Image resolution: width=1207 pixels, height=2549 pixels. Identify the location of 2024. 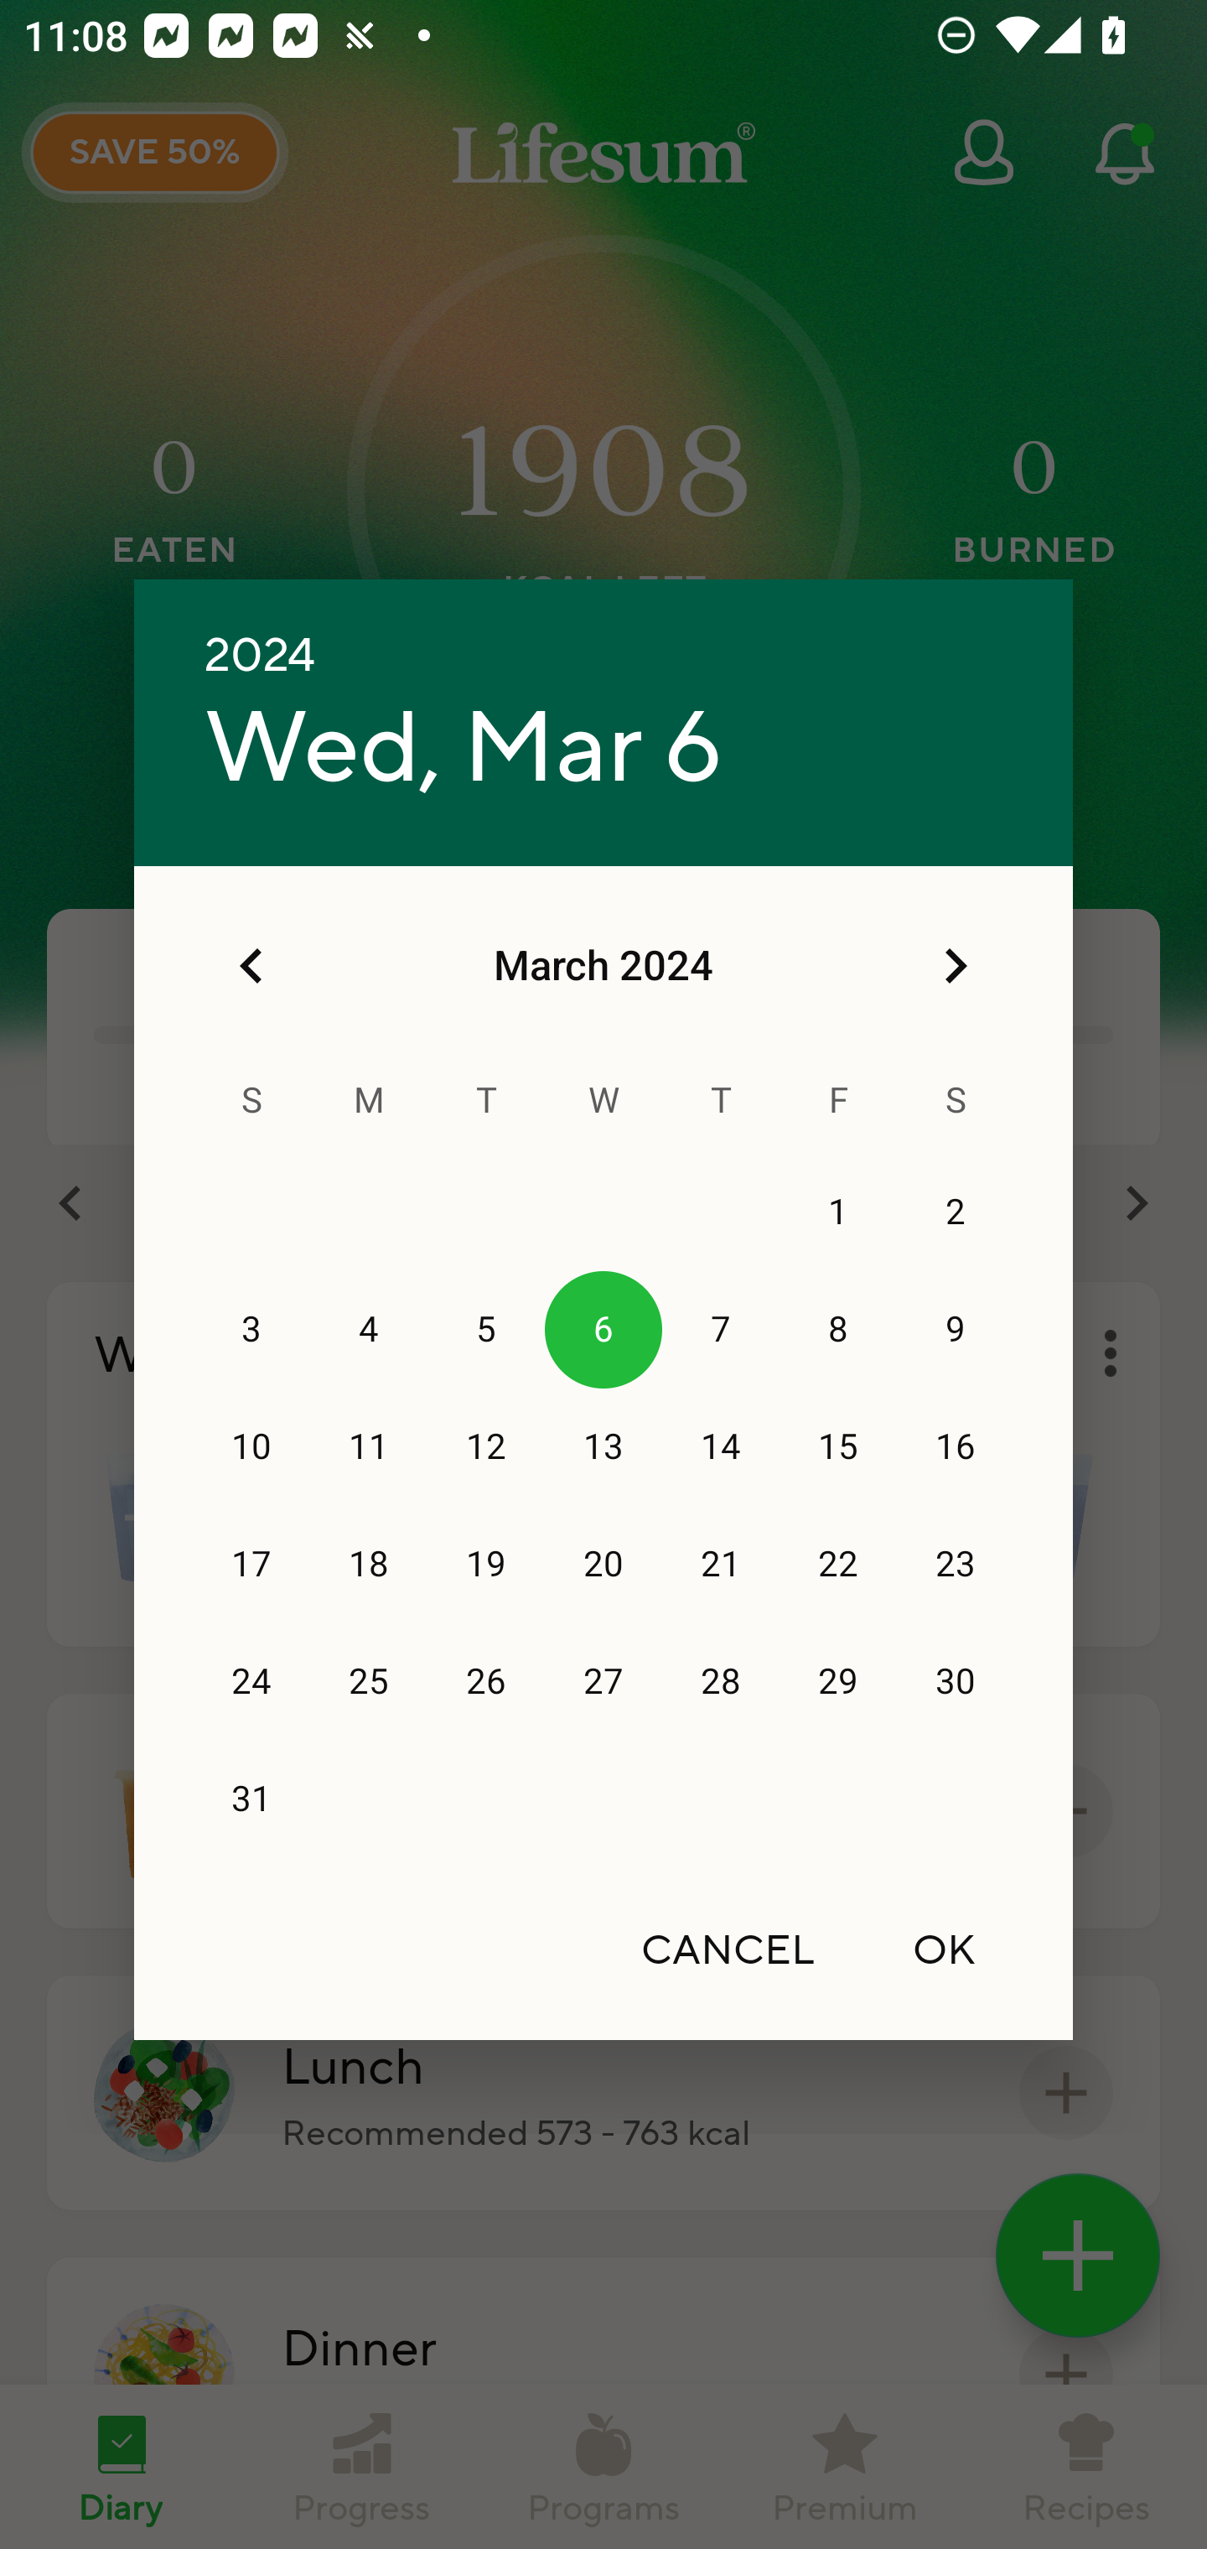
(260, 656).